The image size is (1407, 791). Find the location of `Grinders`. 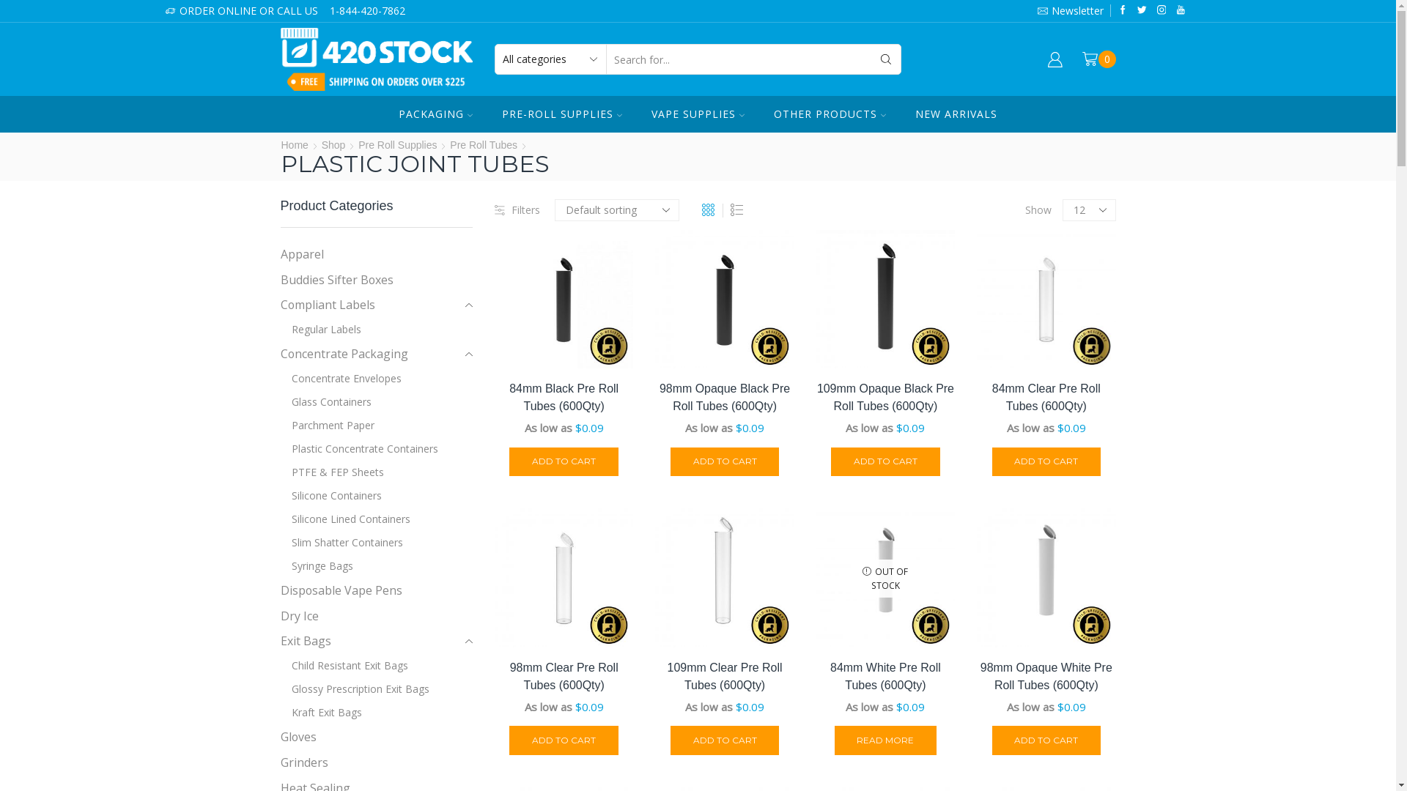

Grinders is located at coordinates (303, 763).